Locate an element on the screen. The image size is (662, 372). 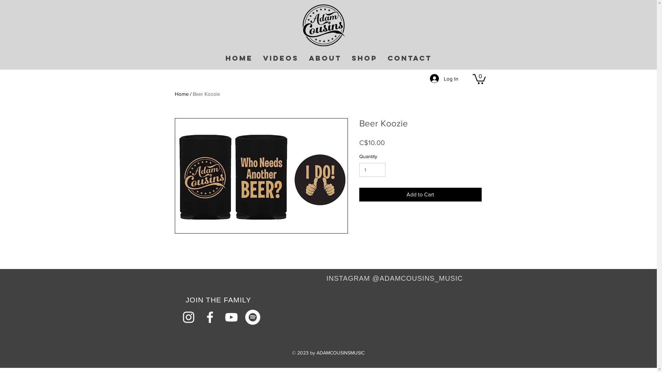
Log In is located at coordinates (444, 79).